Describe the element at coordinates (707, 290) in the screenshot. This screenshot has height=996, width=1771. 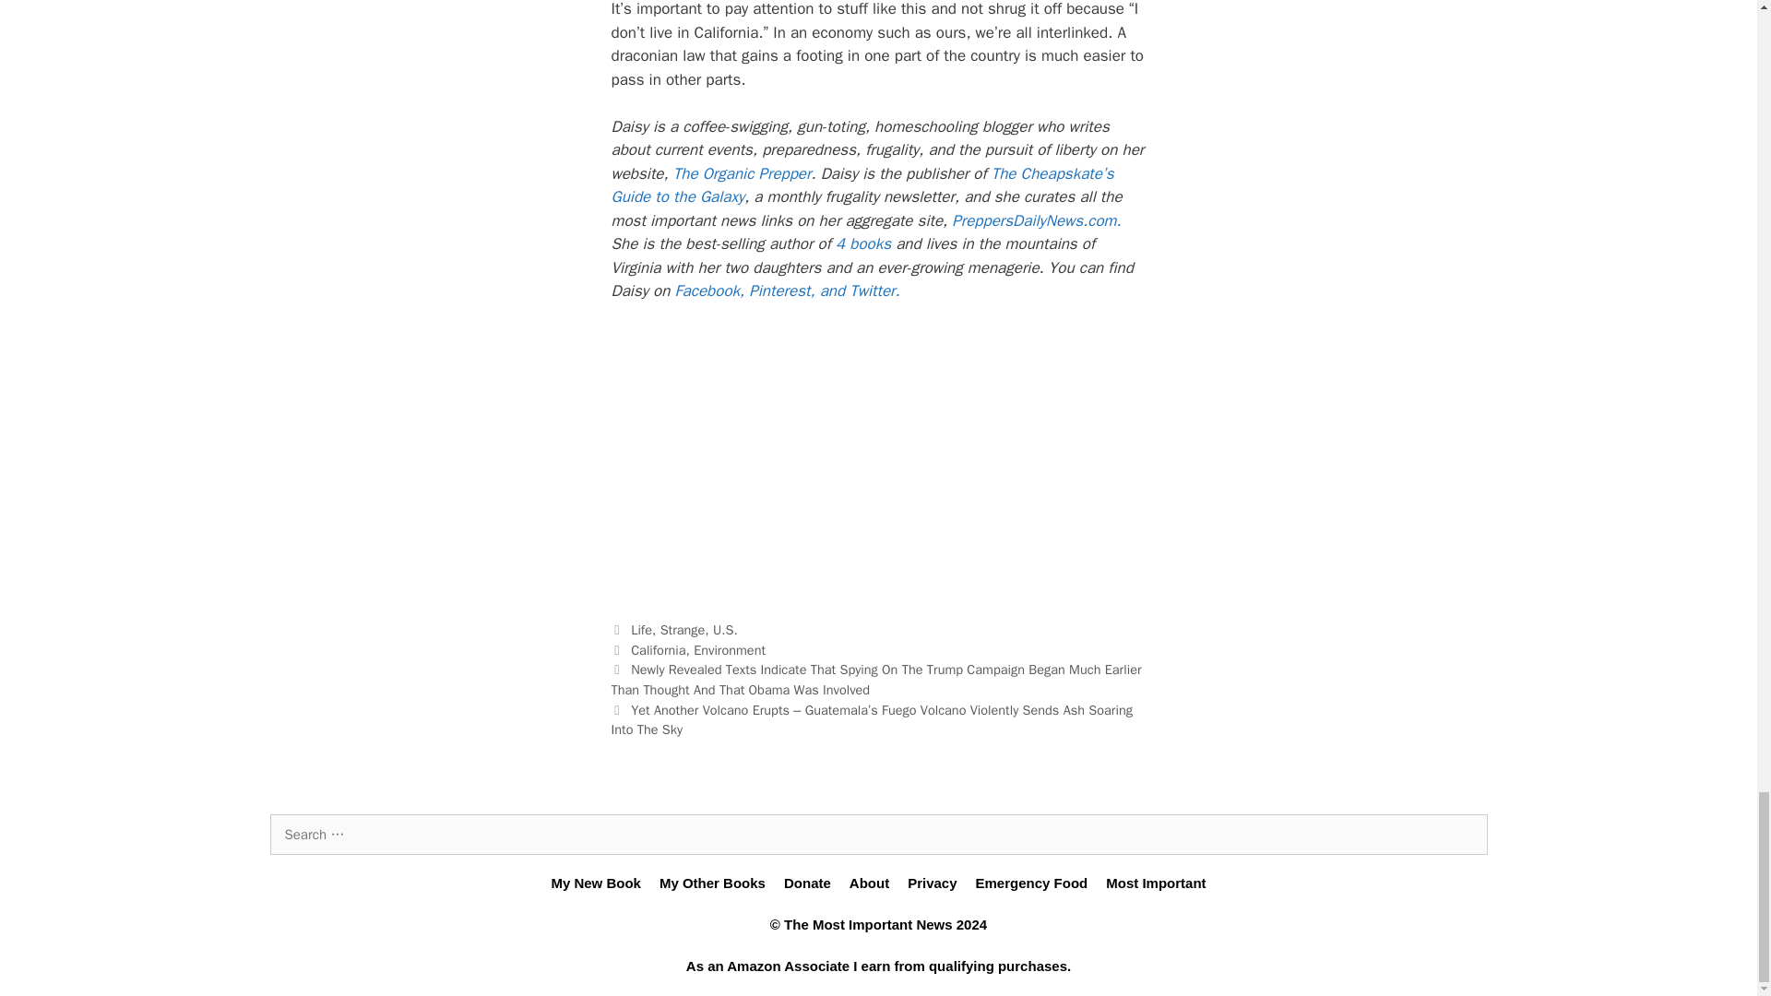
I see `Facebook` at that location.